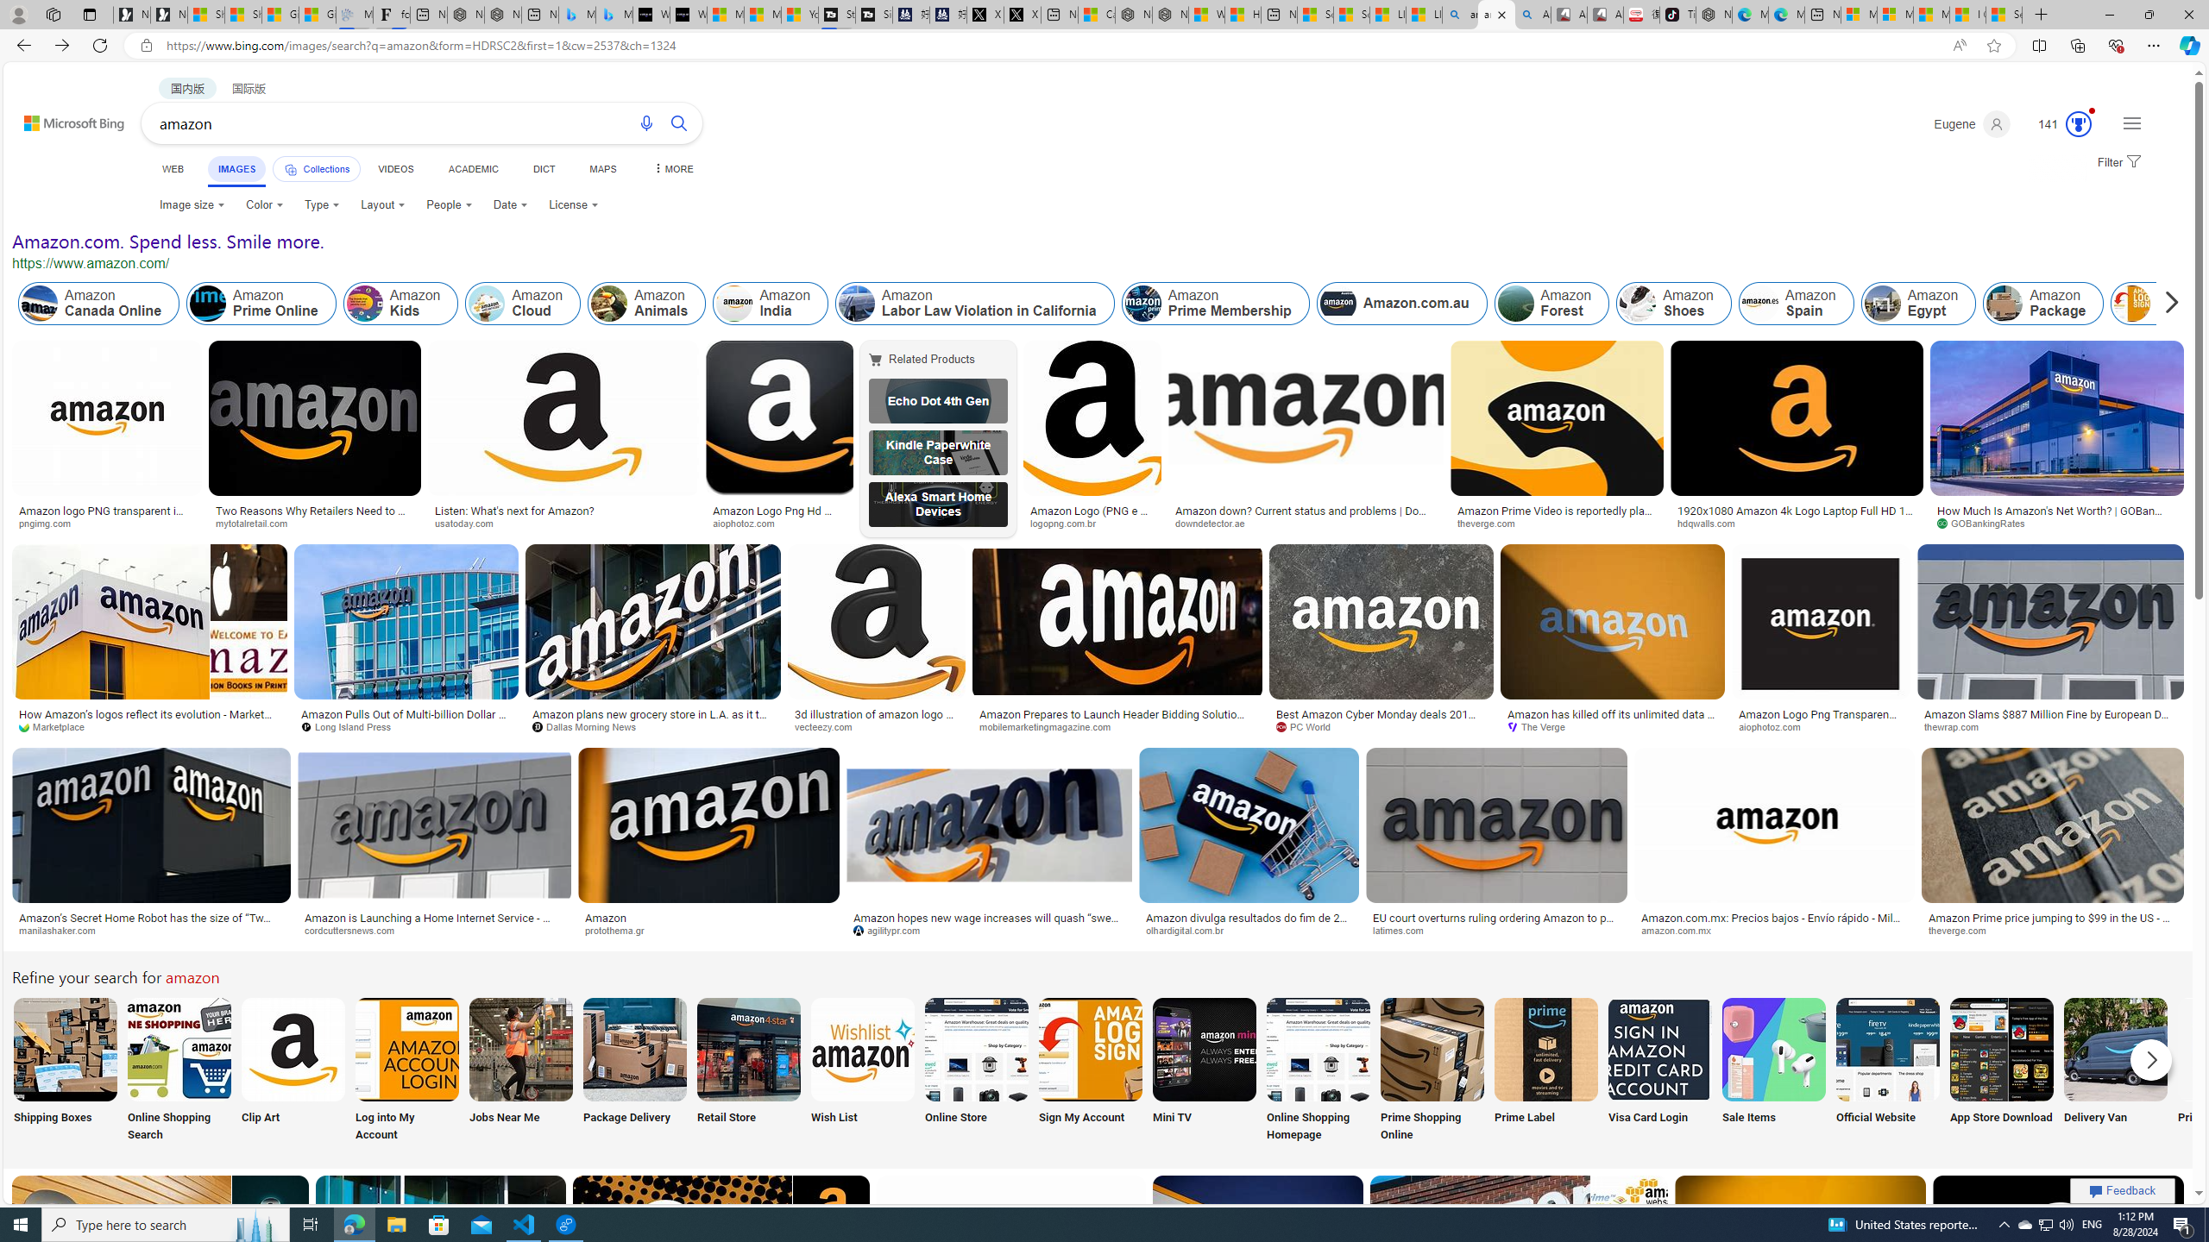 The height and width of the screenshot is (1242, 2209). Describe the element at coordinates (2057, 523) in the screenshot. I see `GOBankingRates` at that location.